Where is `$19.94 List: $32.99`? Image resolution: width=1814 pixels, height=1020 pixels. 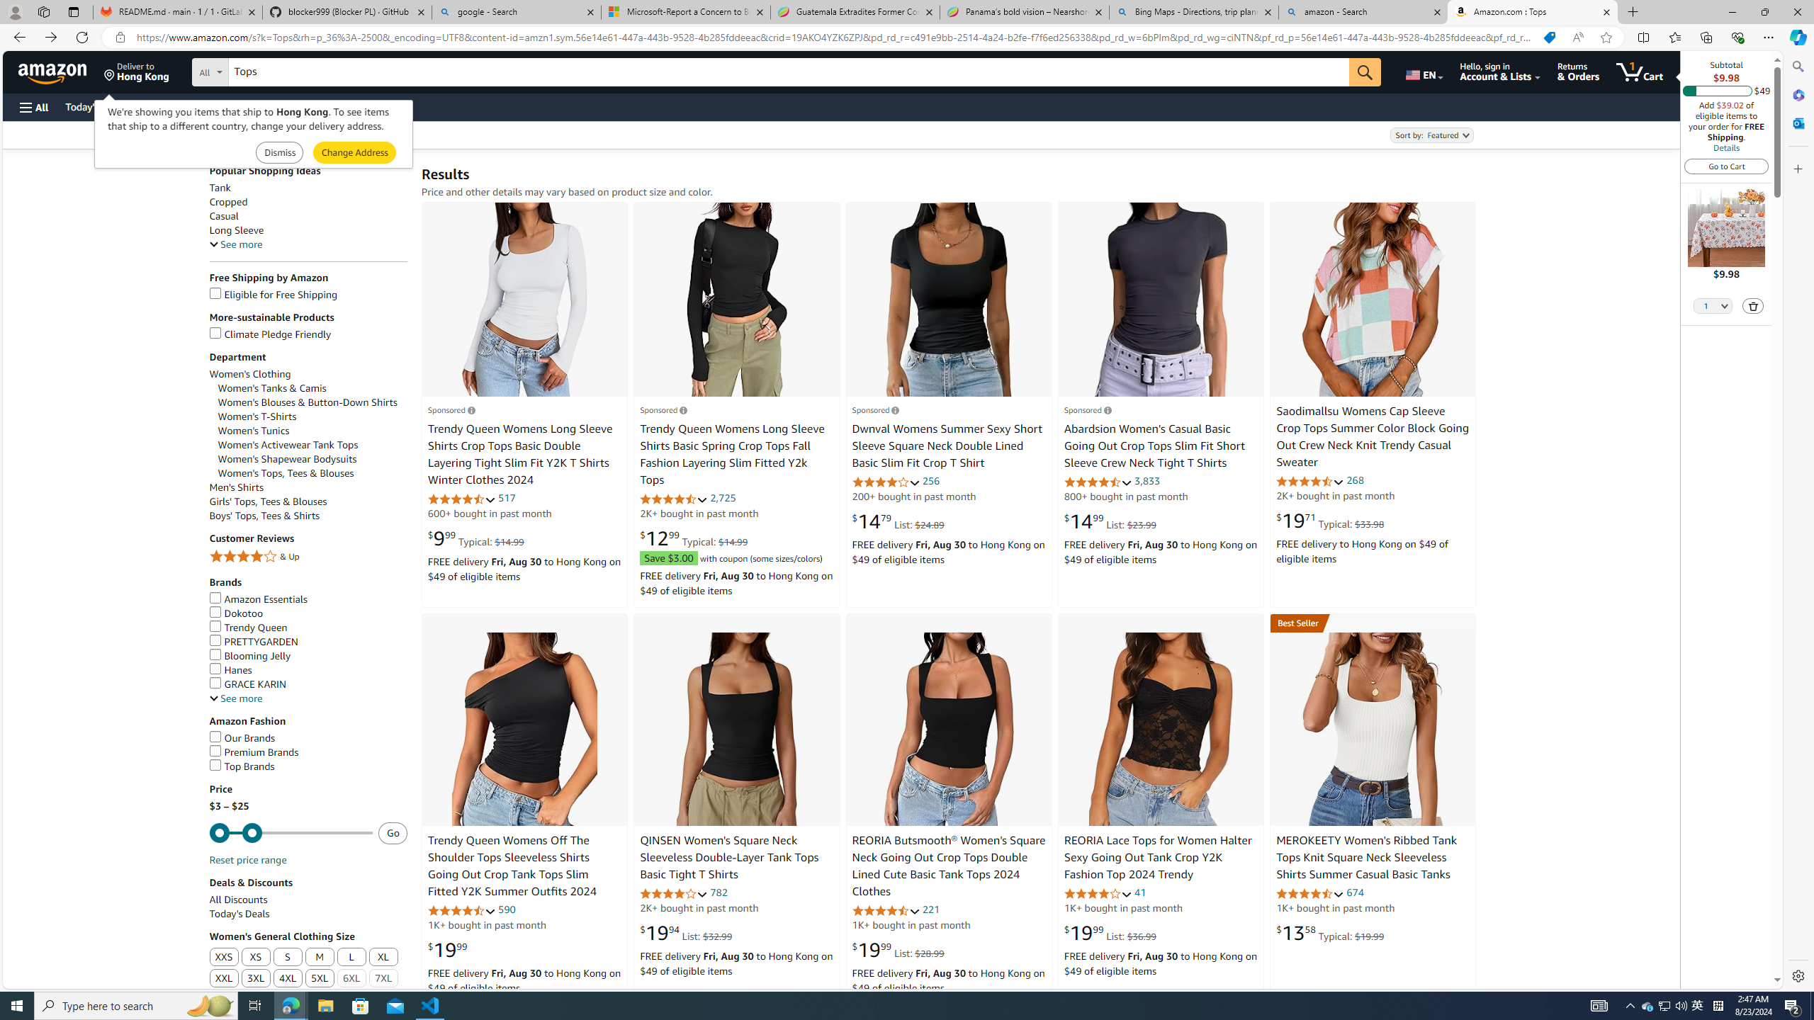 $19.94 List: $32.99 is located at coordinates (686, 932).